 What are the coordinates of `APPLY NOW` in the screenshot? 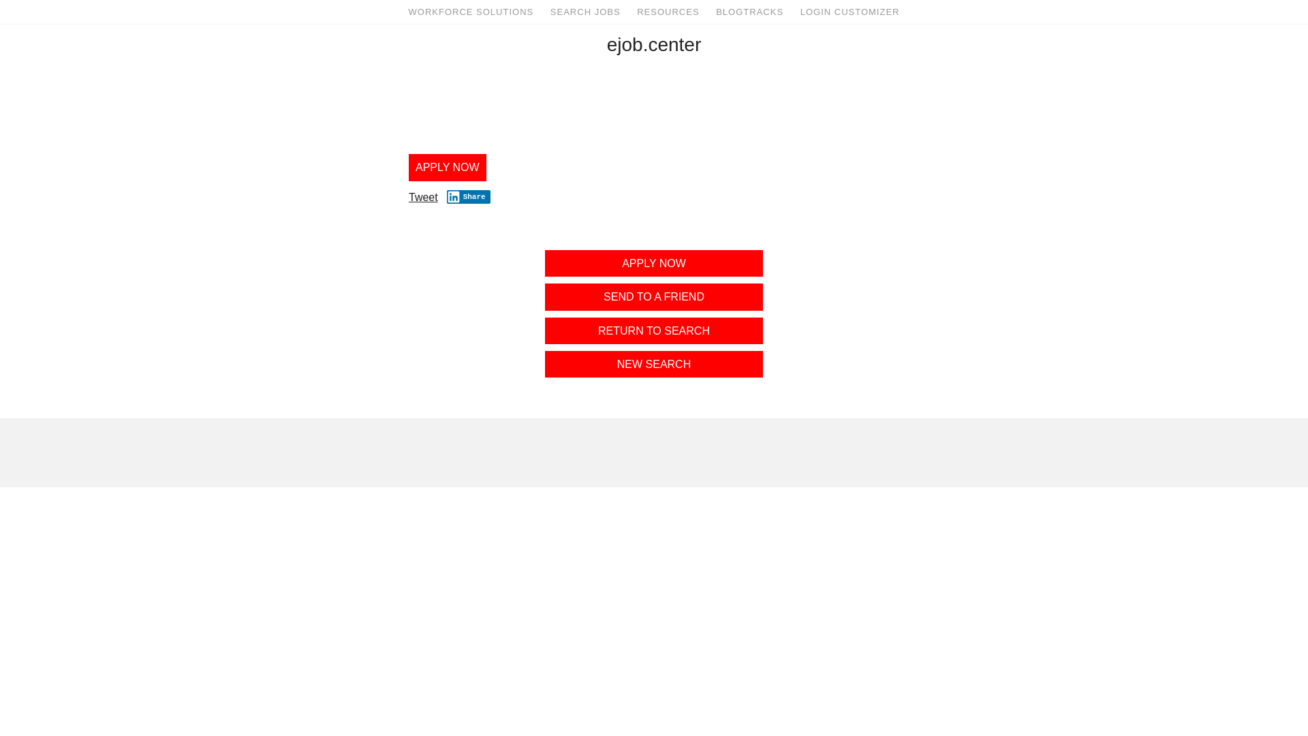 It's located at (448, 168).